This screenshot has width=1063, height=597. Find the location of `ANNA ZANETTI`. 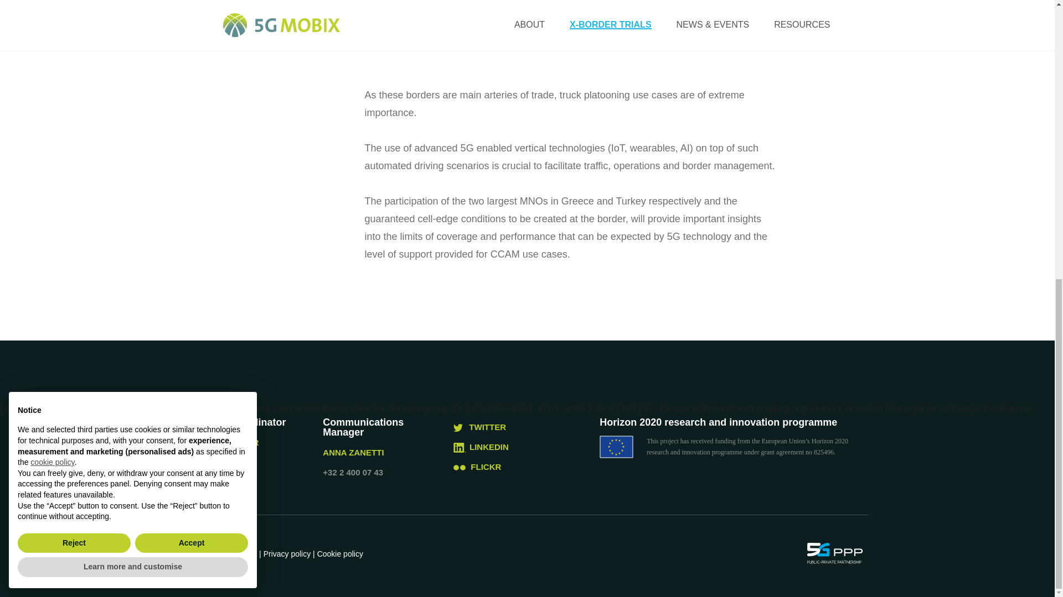

ANNA ZANETTI is located at coordinates (381, 453).